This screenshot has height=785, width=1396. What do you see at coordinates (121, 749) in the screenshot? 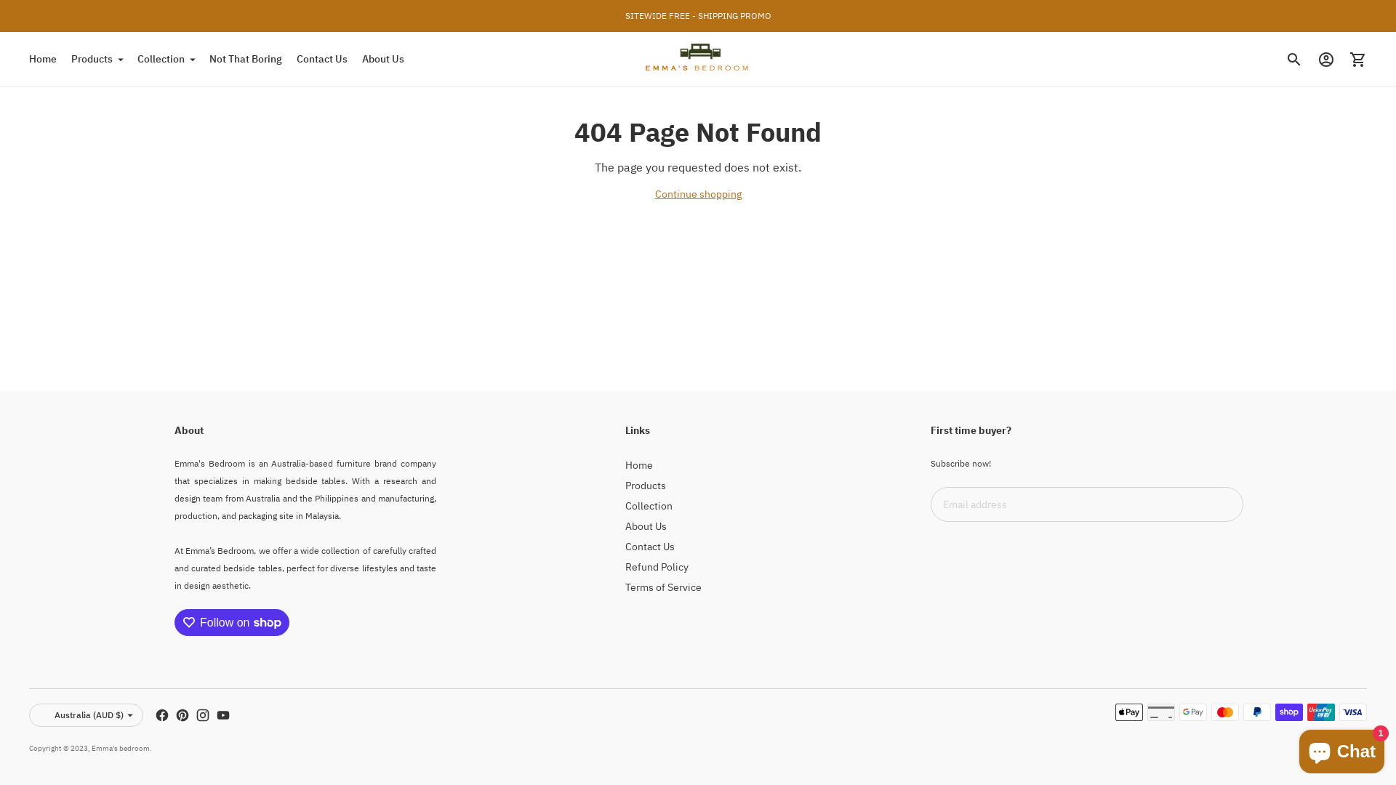
I see `Emma's bedroom` at bounding box center [121, 749].